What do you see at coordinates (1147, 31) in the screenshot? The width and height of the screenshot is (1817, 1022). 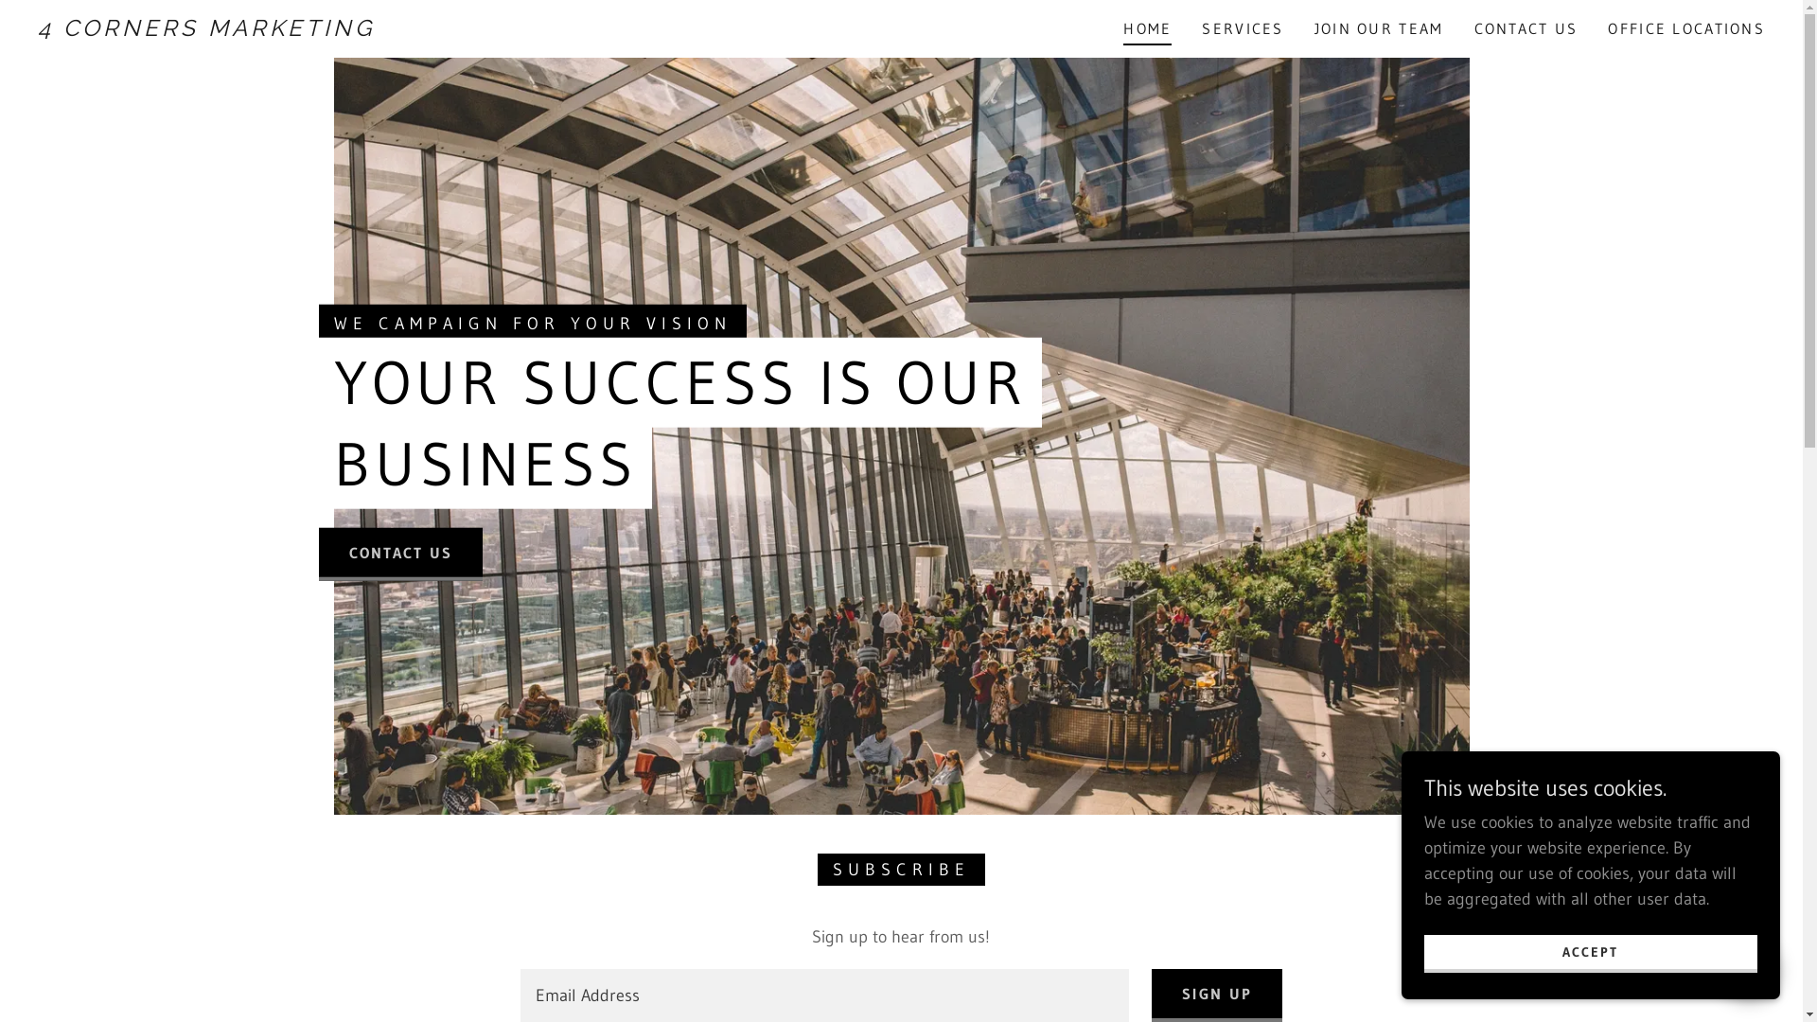 I see `HOME` at bounding box center [1147, 31].